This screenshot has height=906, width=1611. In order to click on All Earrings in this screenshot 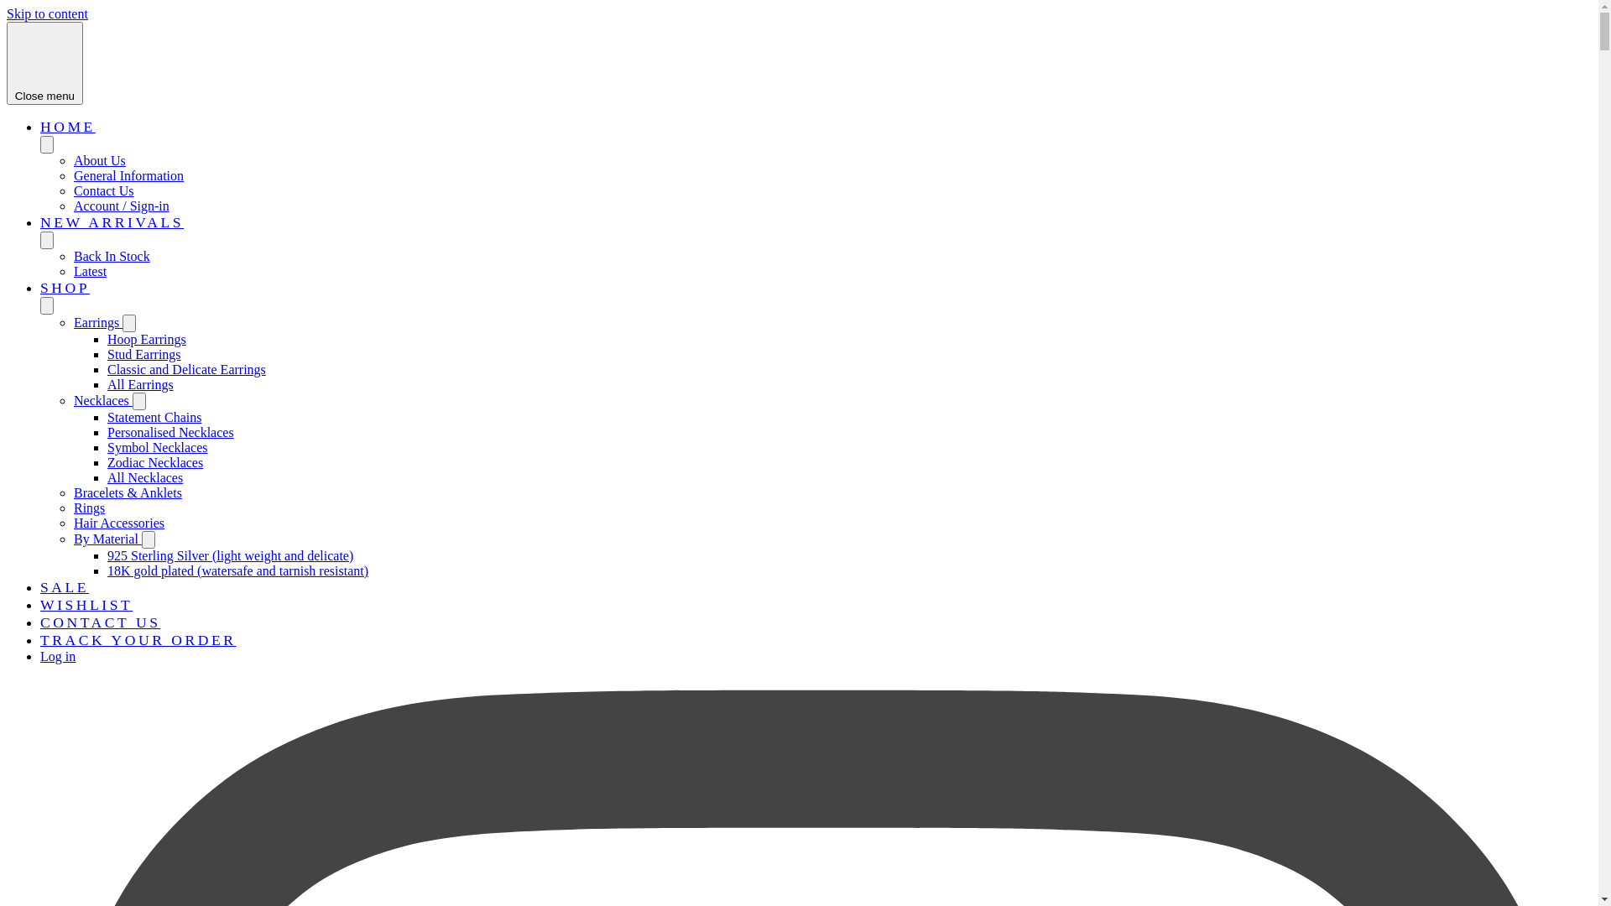, I will do `click(141, 384)`.